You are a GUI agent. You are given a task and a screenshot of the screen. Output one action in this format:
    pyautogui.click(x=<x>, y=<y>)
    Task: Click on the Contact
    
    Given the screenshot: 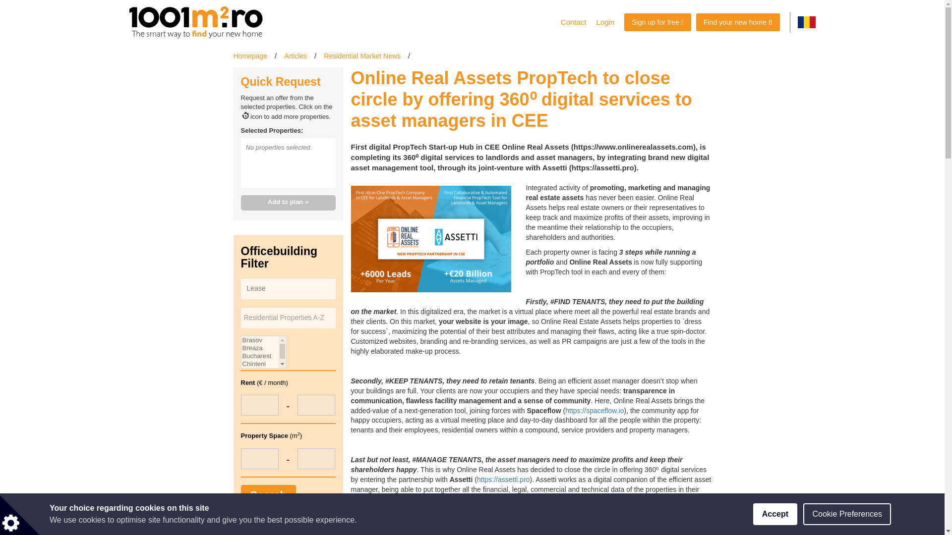 What is the action you would take?
    pyautogui.click(x=573, y=22)
    